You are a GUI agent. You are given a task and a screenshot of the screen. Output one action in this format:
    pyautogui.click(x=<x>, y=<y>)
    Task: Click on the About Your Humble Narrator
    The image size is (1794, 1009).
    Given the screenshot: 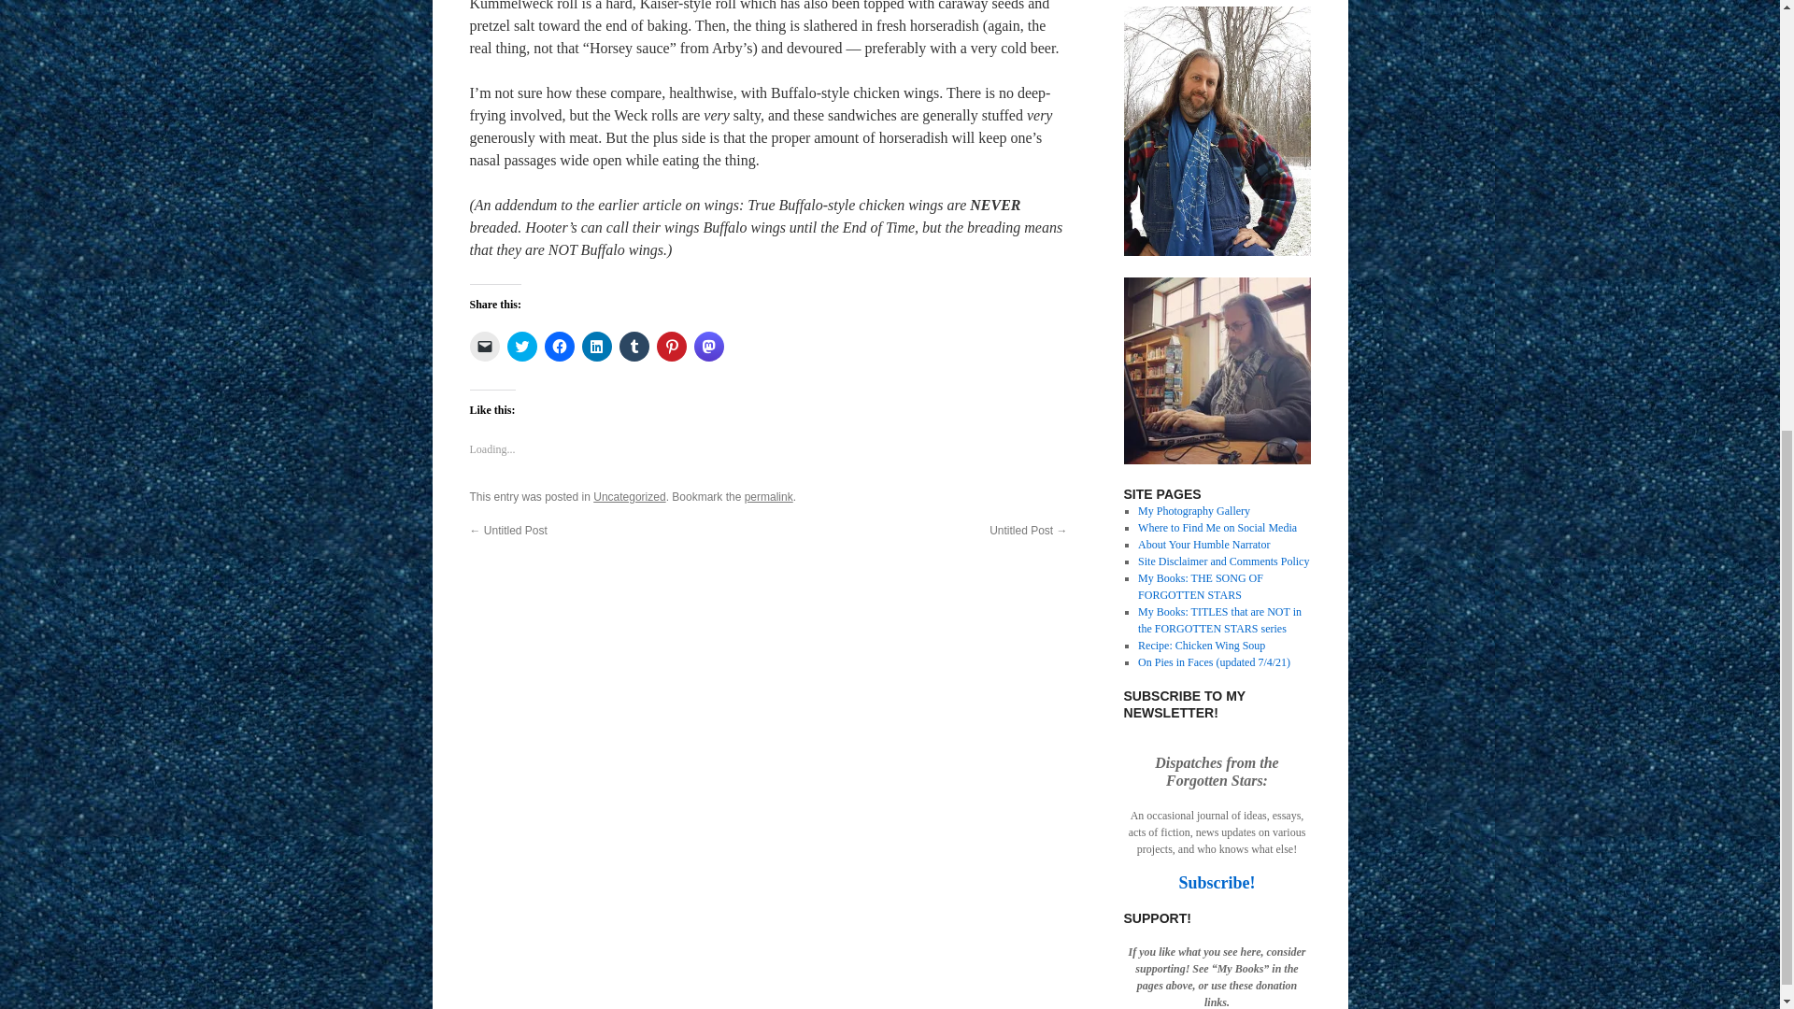 What is the action you would take?
    pyautogui.click(x=1203, y=544)
    